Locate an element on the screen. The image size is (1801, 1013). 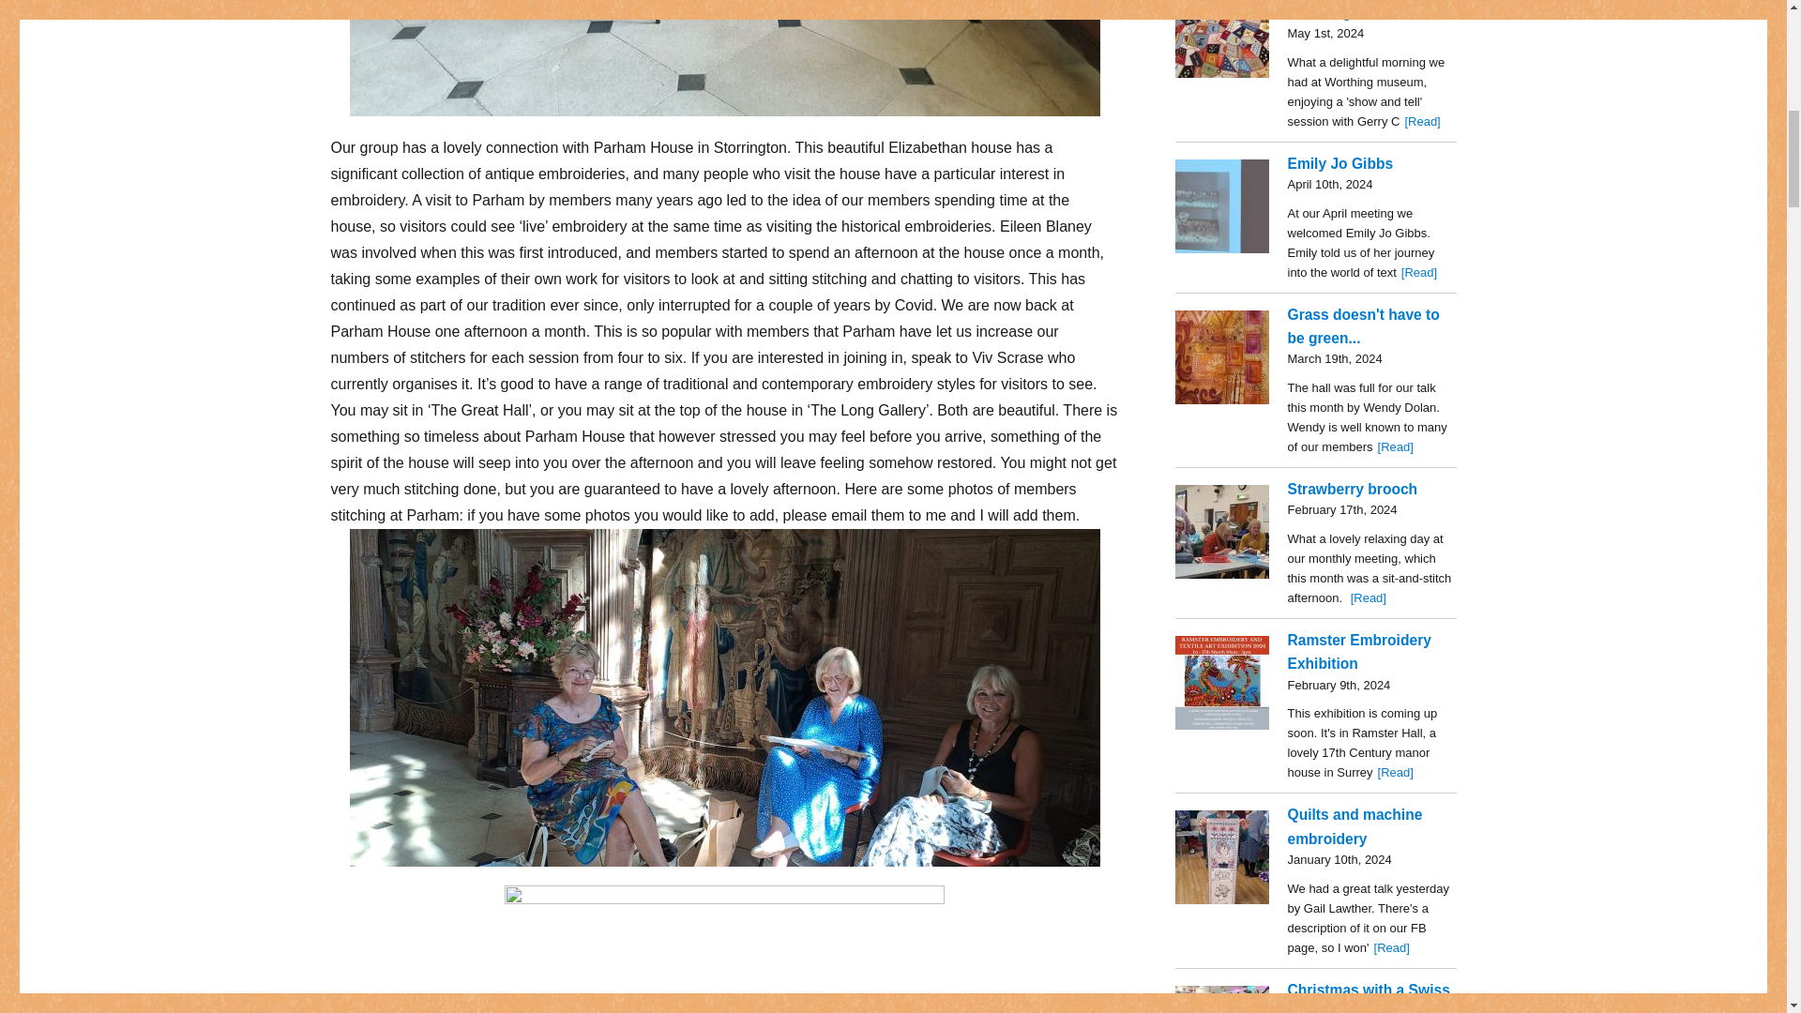
Textile treasures at Worthing museum is located at coordinates (1353, 9).